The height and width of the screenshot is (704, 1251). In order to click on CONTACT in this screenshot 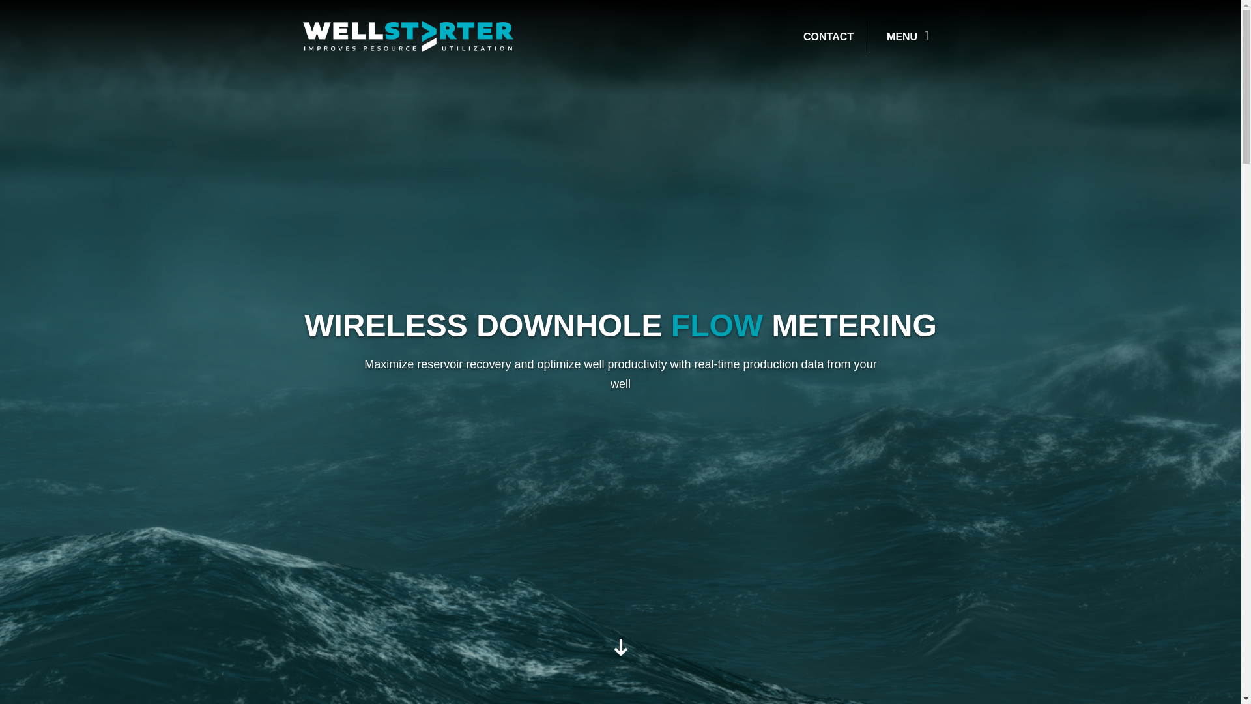, I will do `click(831, 37)`.